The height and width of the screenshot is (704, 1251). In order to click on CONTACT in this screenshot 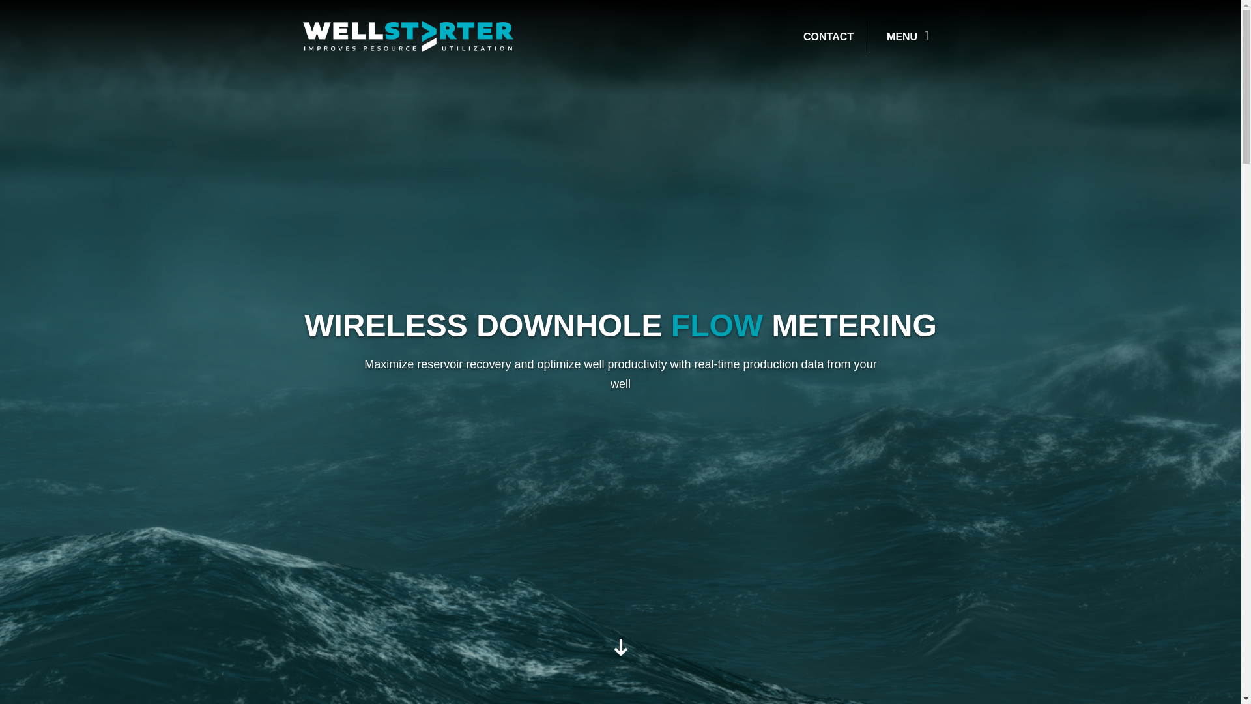, I will do `click(831, 37)`.